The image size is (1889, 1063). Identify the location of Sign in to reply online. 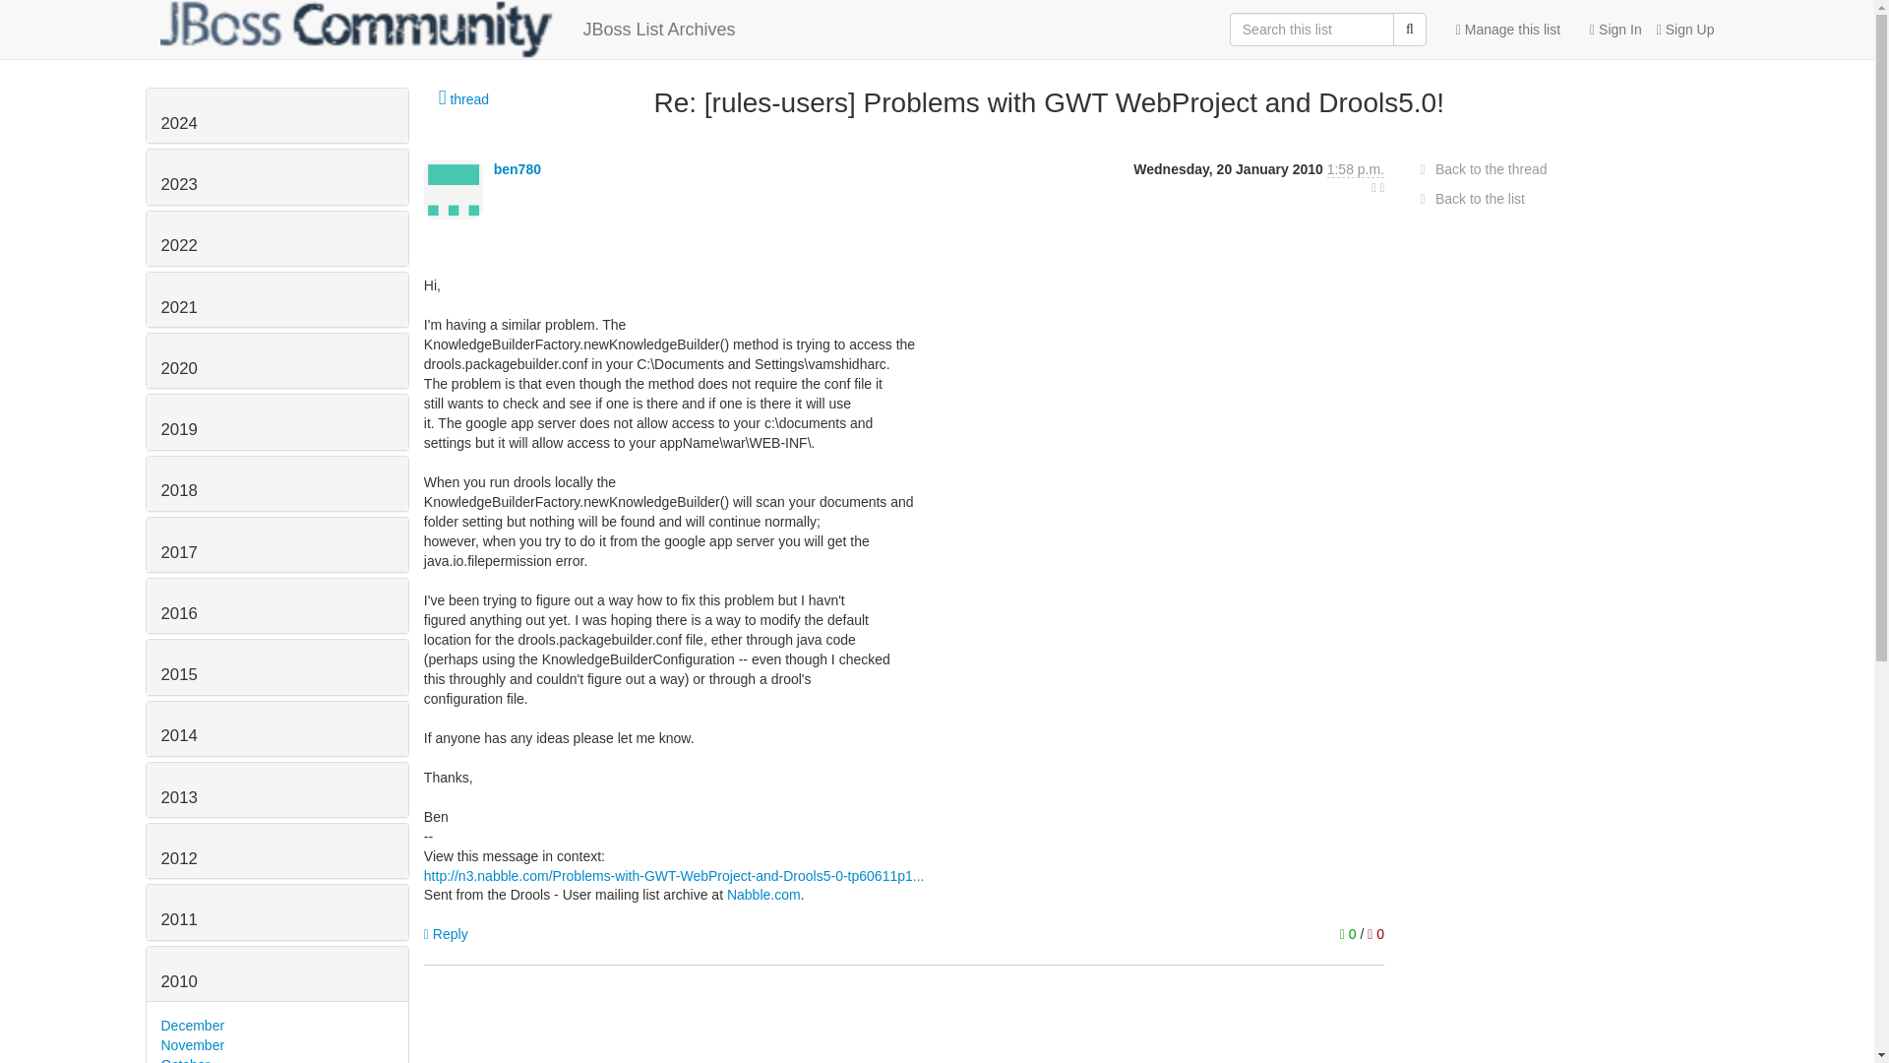
(446, 933).